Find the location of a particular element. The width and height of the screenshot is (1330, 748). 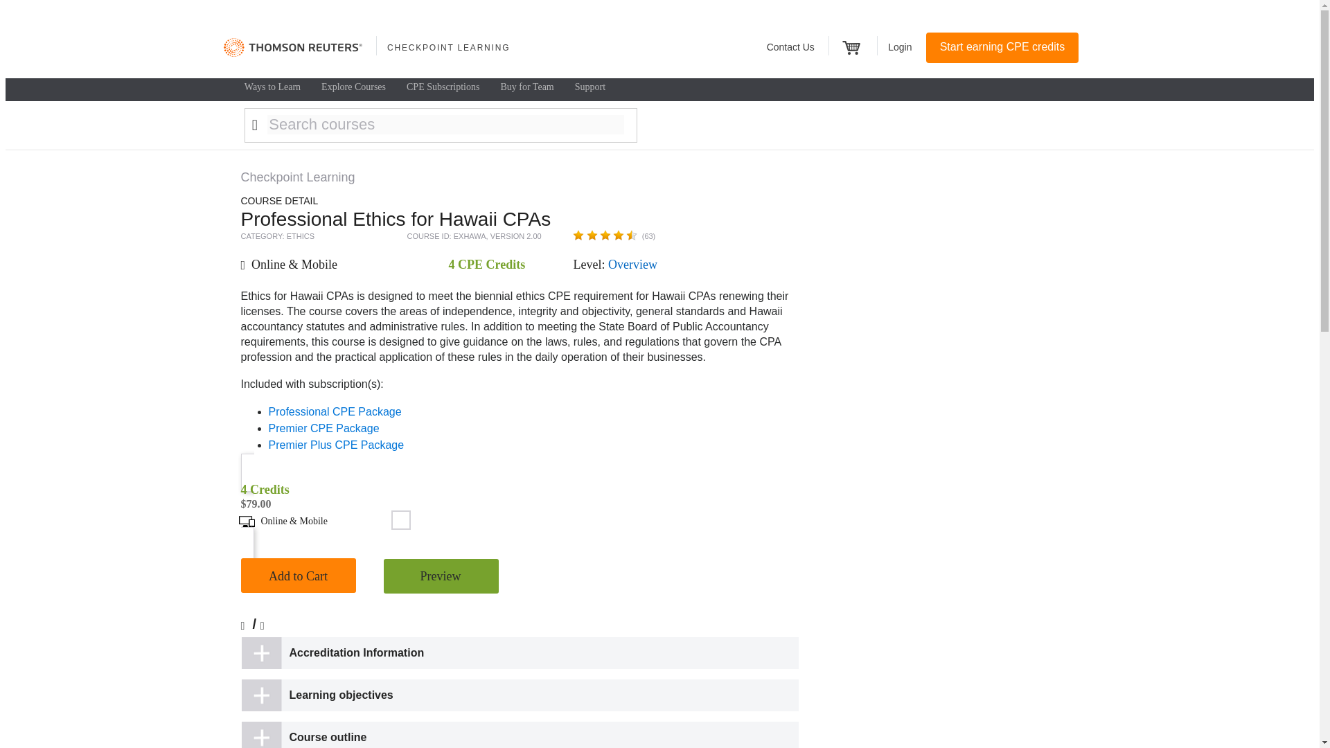

gorgeous is located at coordinates (592, 235).